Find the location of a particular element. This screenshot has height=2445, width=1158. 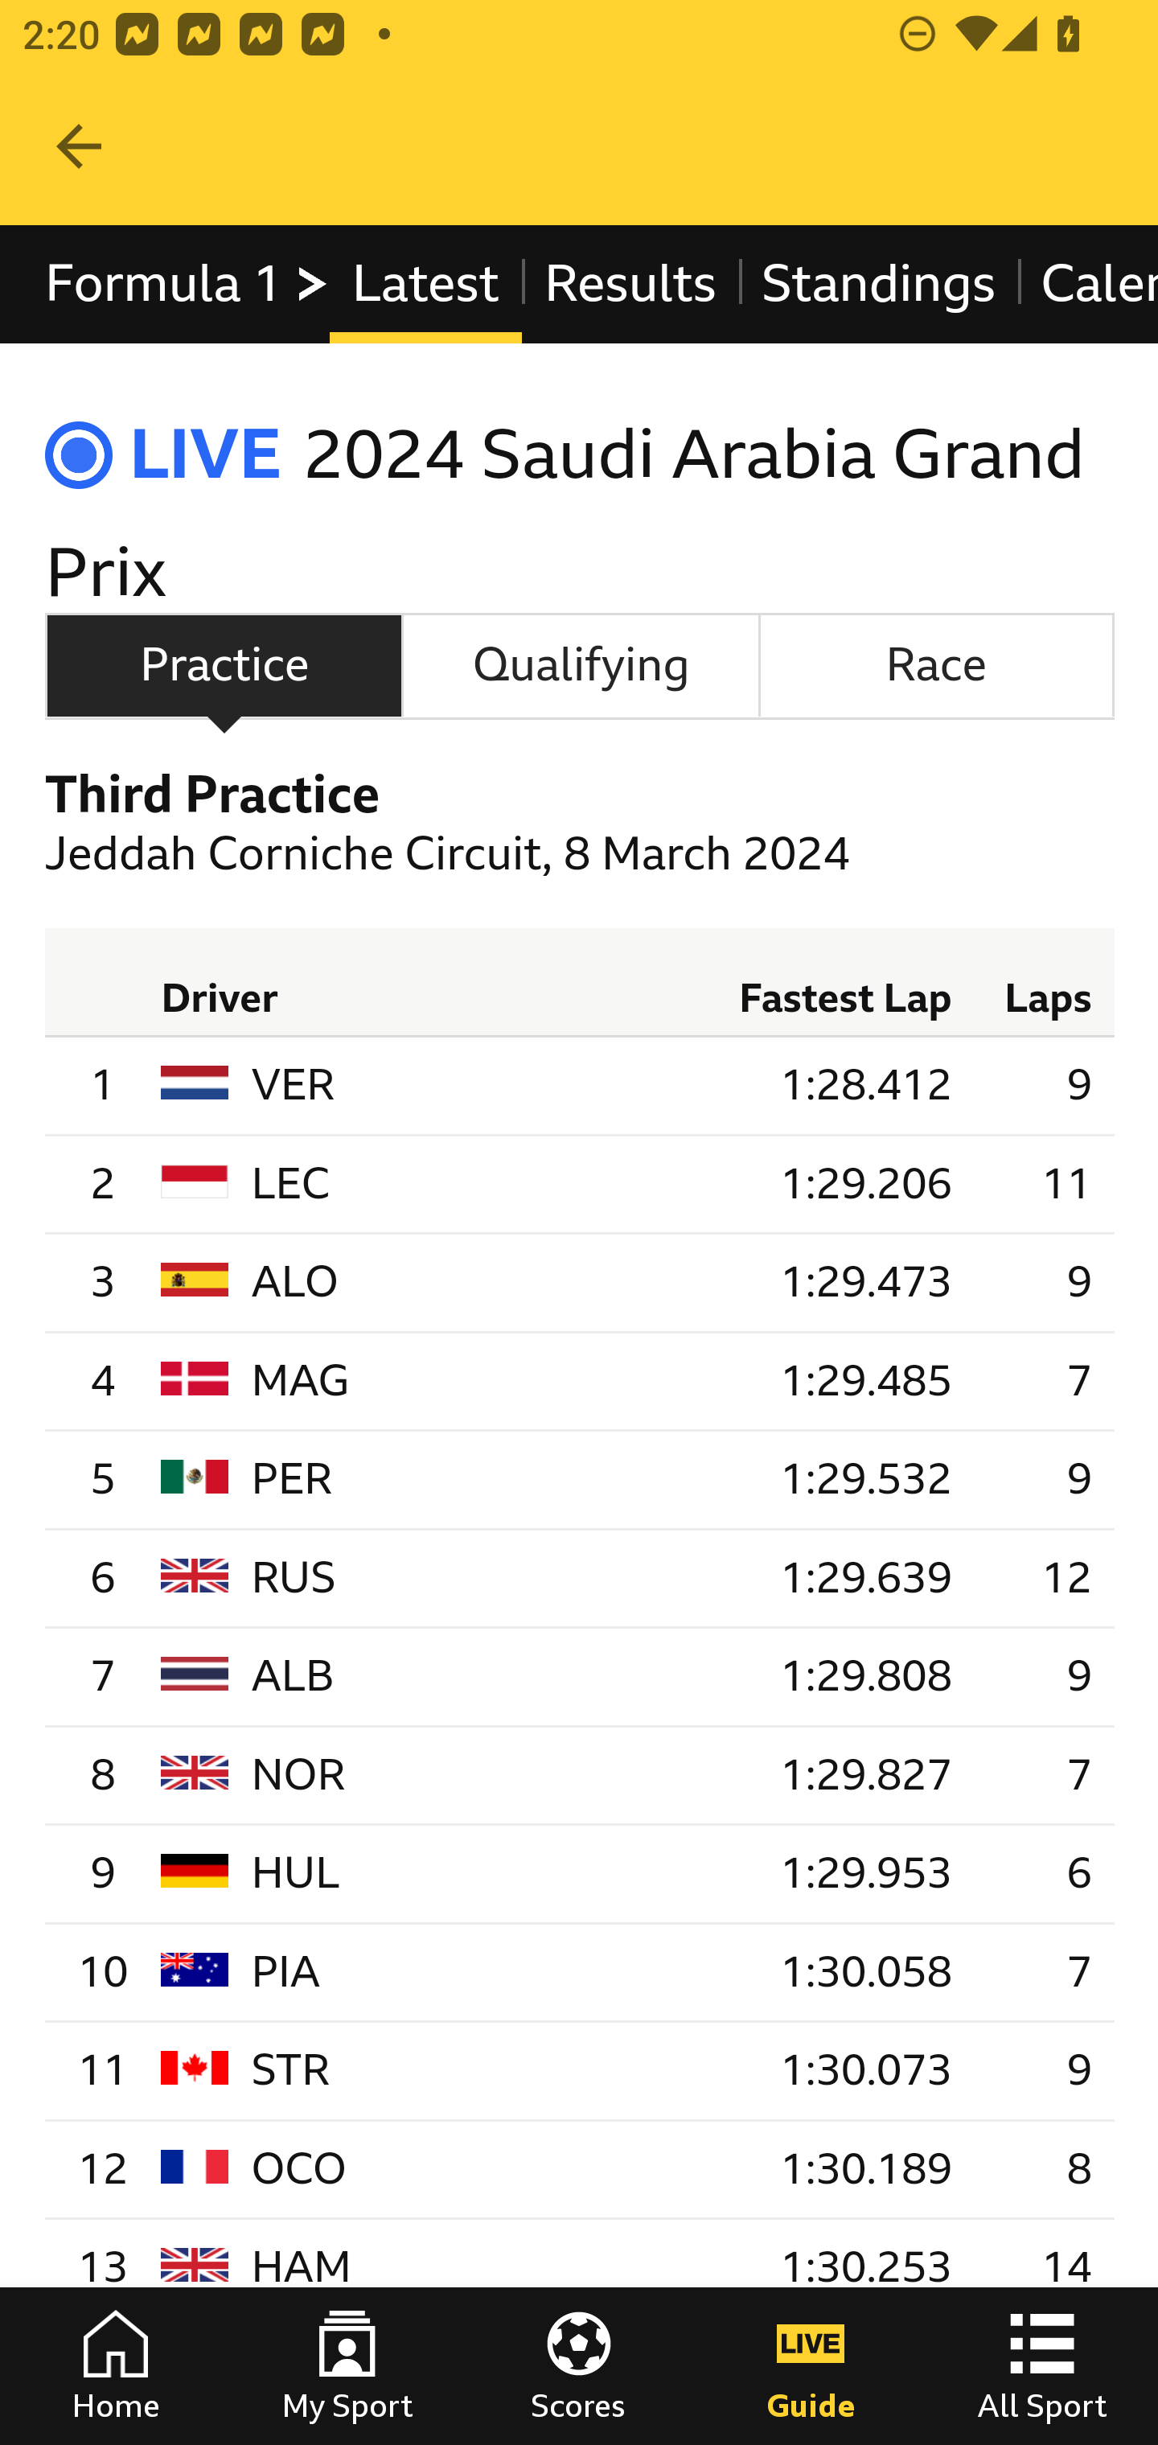

Race is located at coordinates (936, 664).